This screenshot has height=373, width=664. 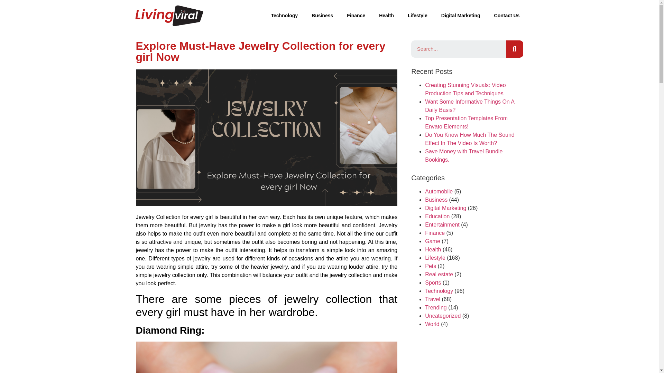 What do you see at coordinates (463, 155) in the screenshot?
I see `Save Money with Travel Bundle Bookings.` at bounding box center [463, 155].